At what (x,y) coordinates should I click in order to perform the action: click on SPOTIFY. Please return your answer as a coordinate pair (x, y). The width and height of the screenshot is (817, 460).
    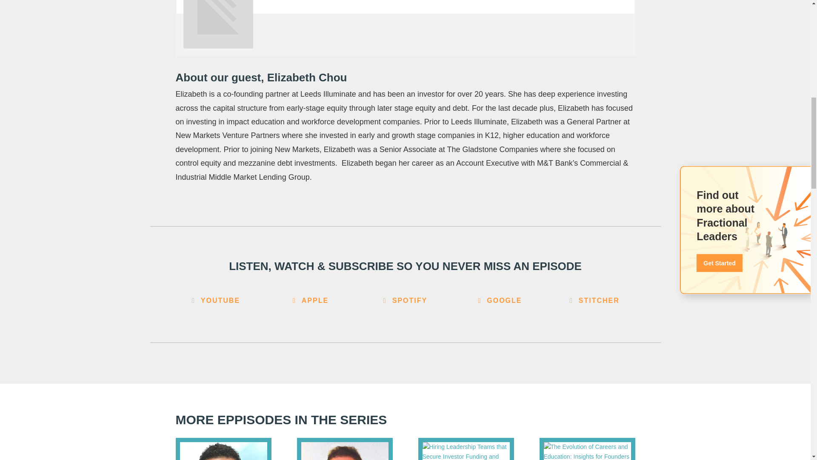
    Looking at the image, I should click on (405, 301).